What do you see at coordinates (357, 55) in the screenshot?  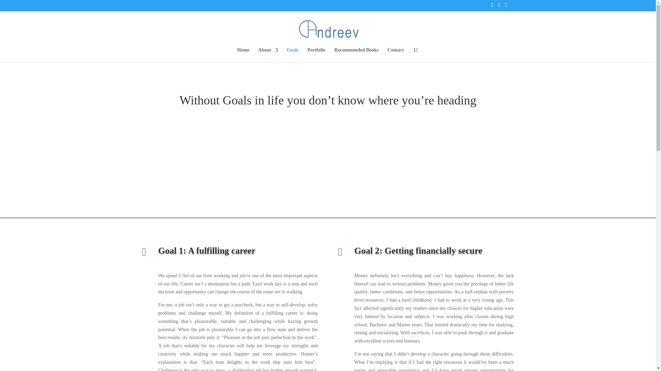 I see `Recommended Books` at bounding box center [357, 55].